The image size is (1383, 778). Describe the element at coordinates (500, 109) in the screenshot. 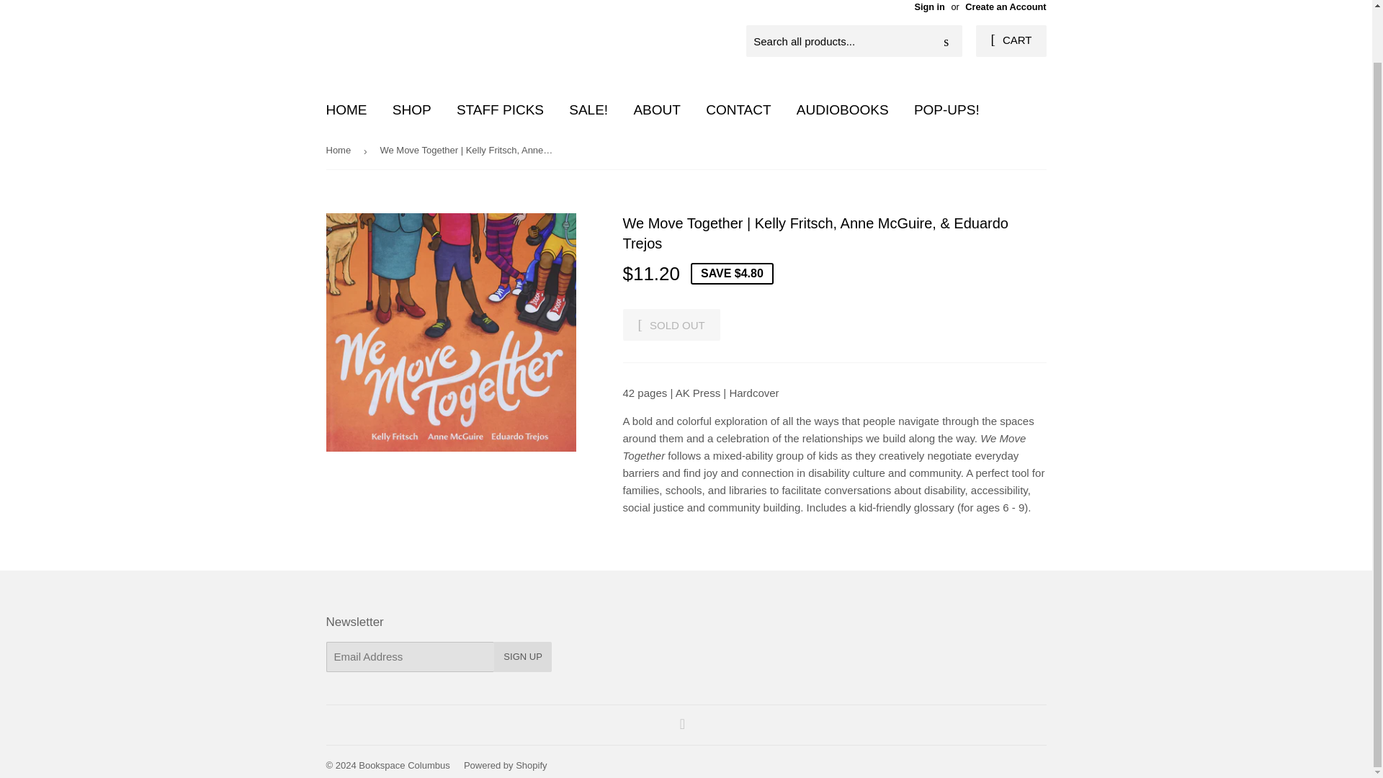

I see `STAFF PICKS` at that location.